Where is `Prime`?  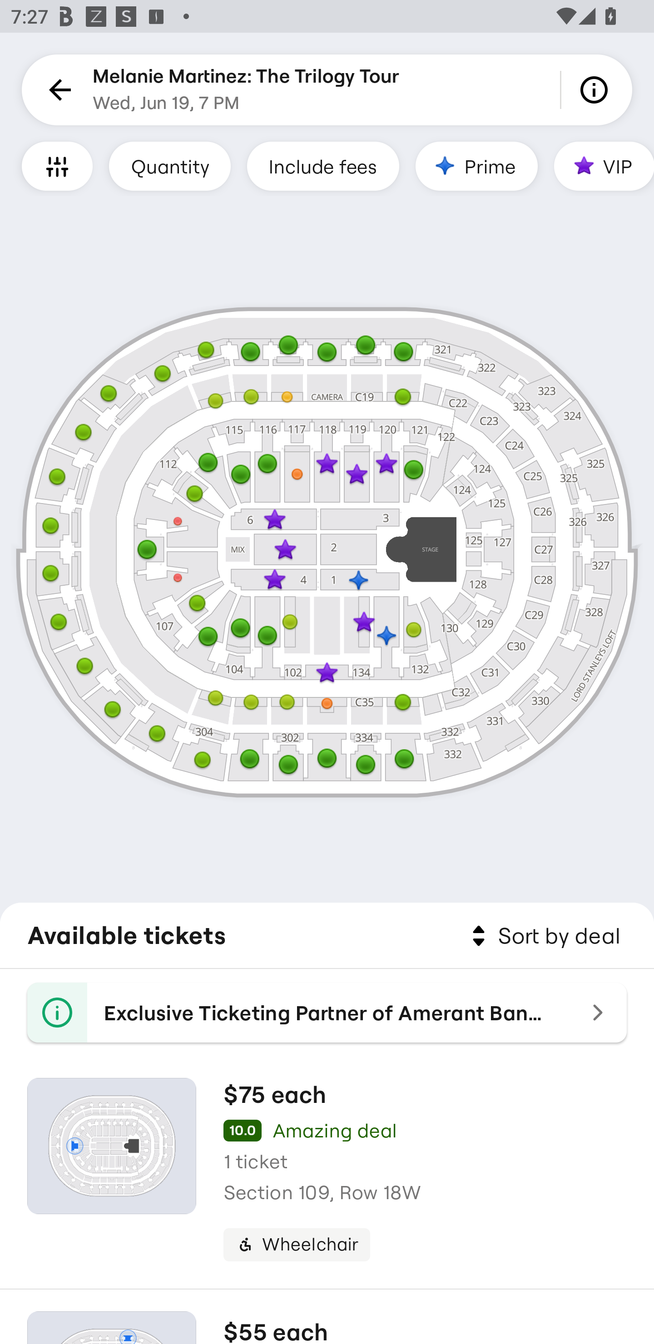
Prime is located at coordinates (476, 166).